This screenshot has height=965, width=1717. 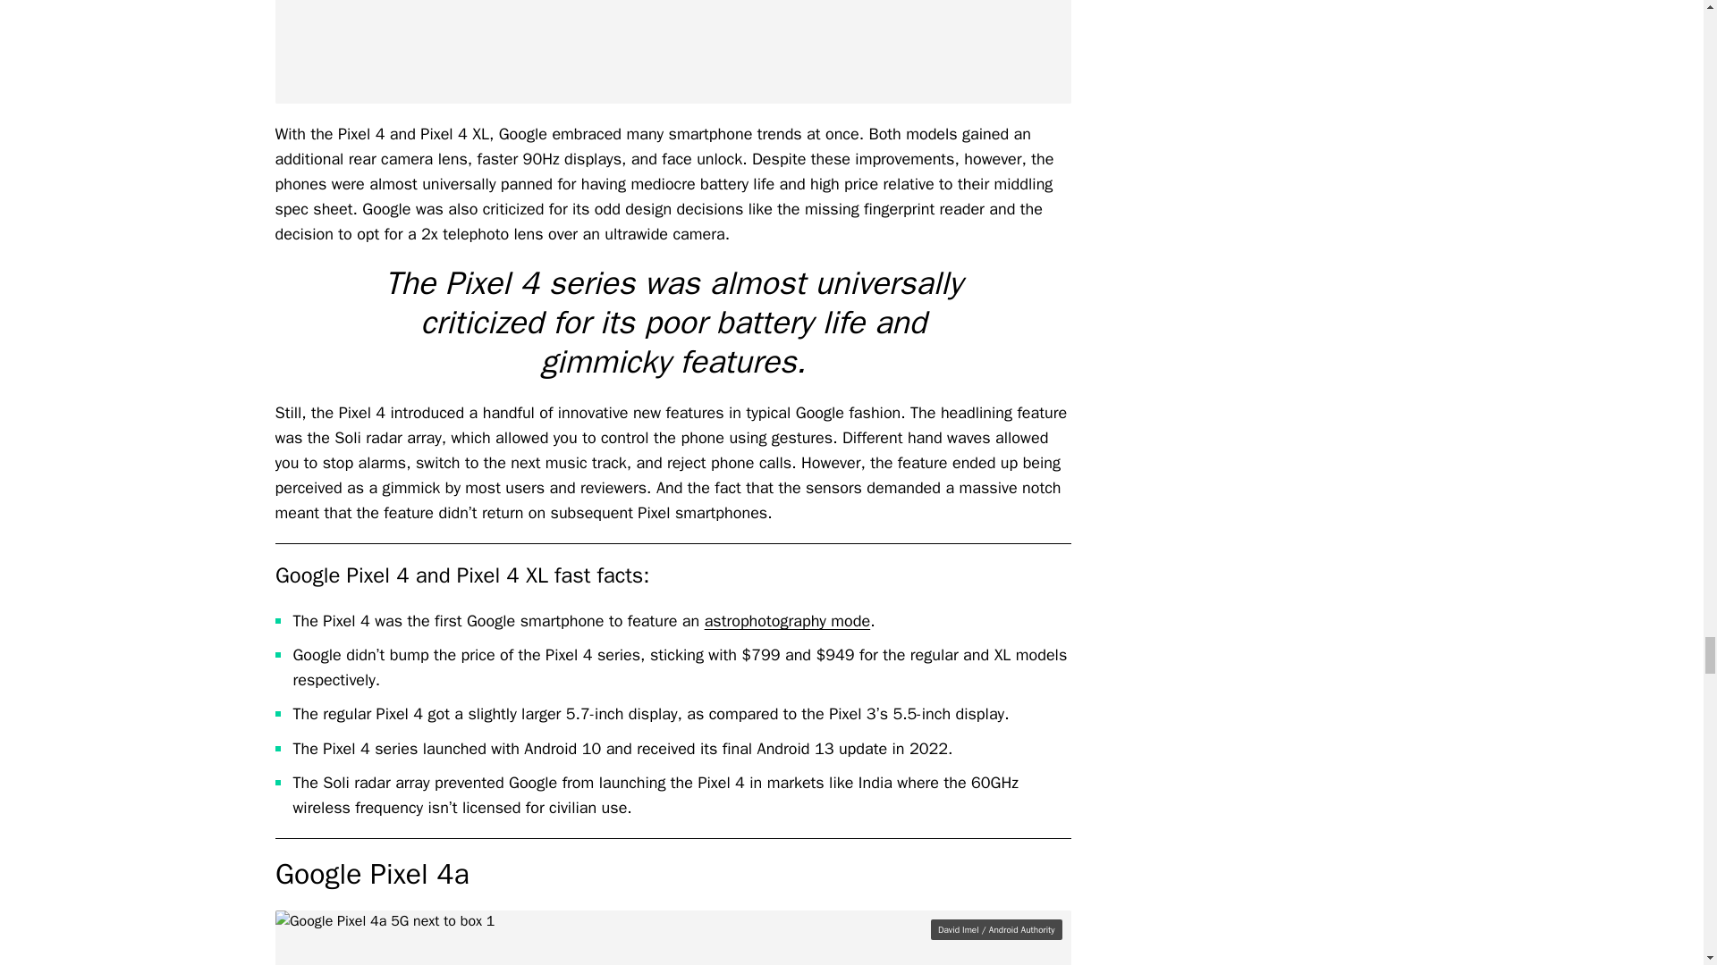 I want to click on Google Pixel 4a 5G next to box 1, so click(x=672, y=938).